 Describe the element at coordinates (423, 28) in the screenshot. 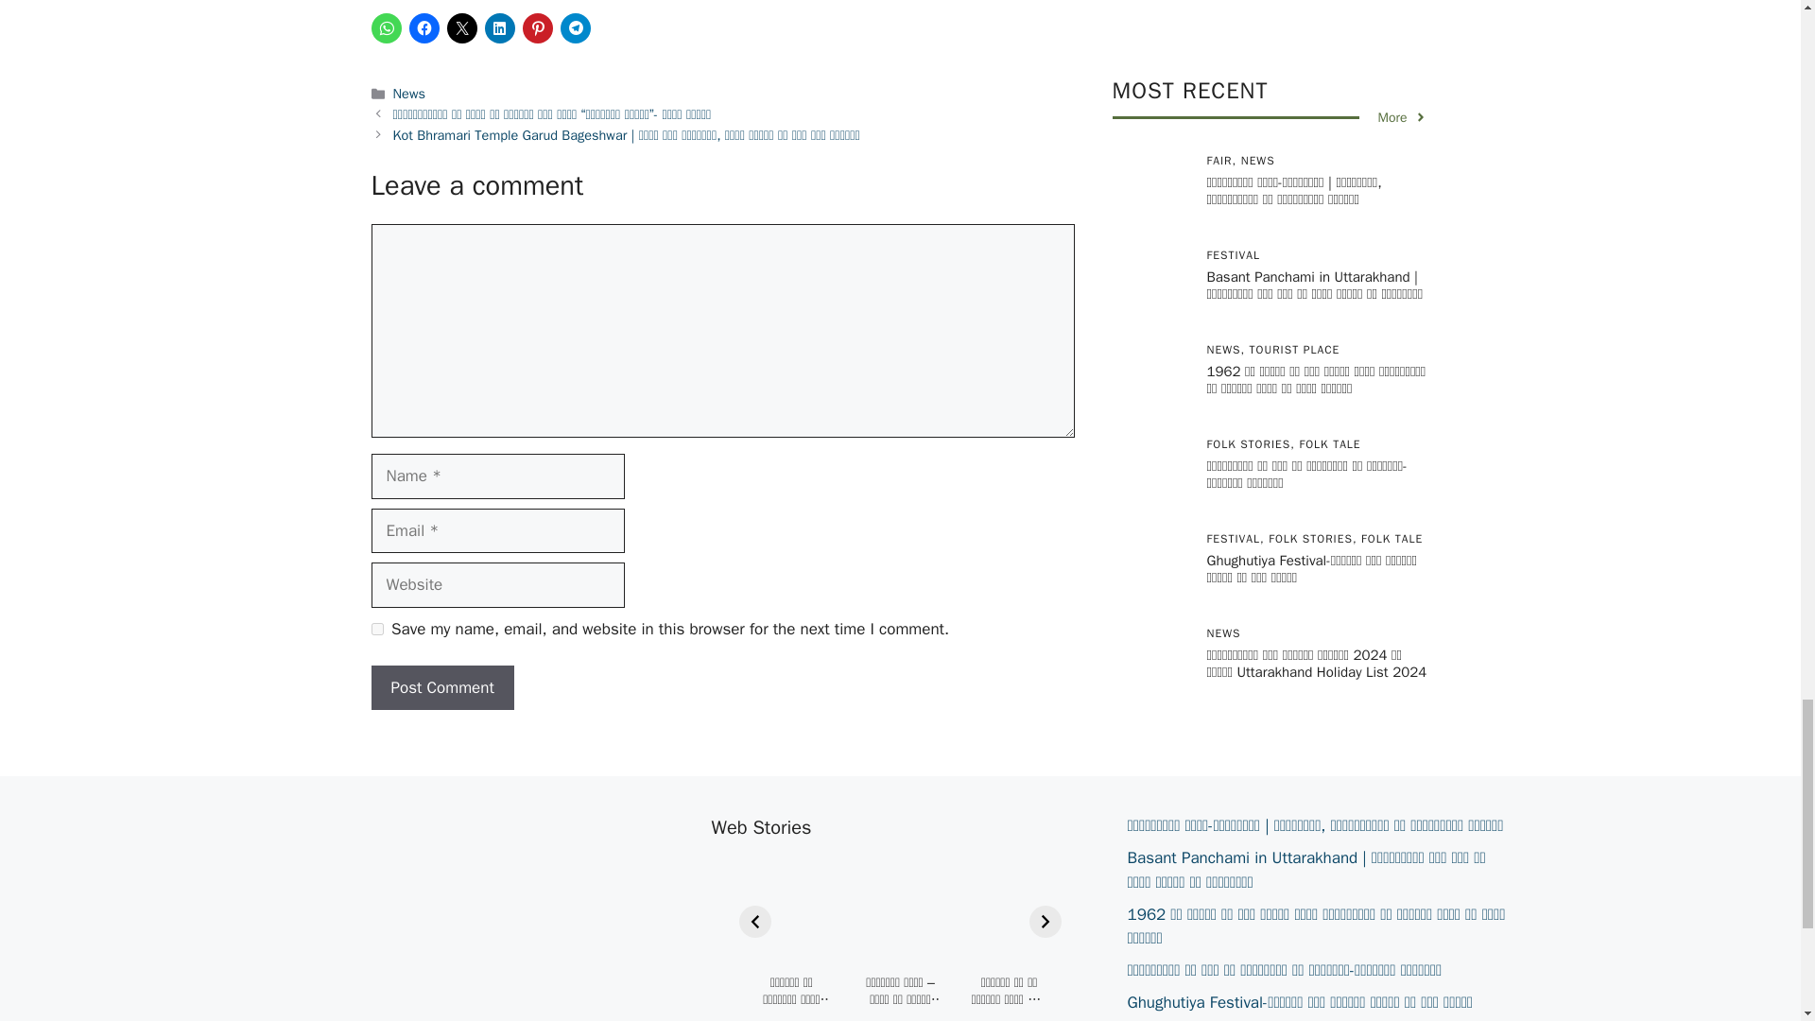

I see `Click to share on Facebook` at that location.